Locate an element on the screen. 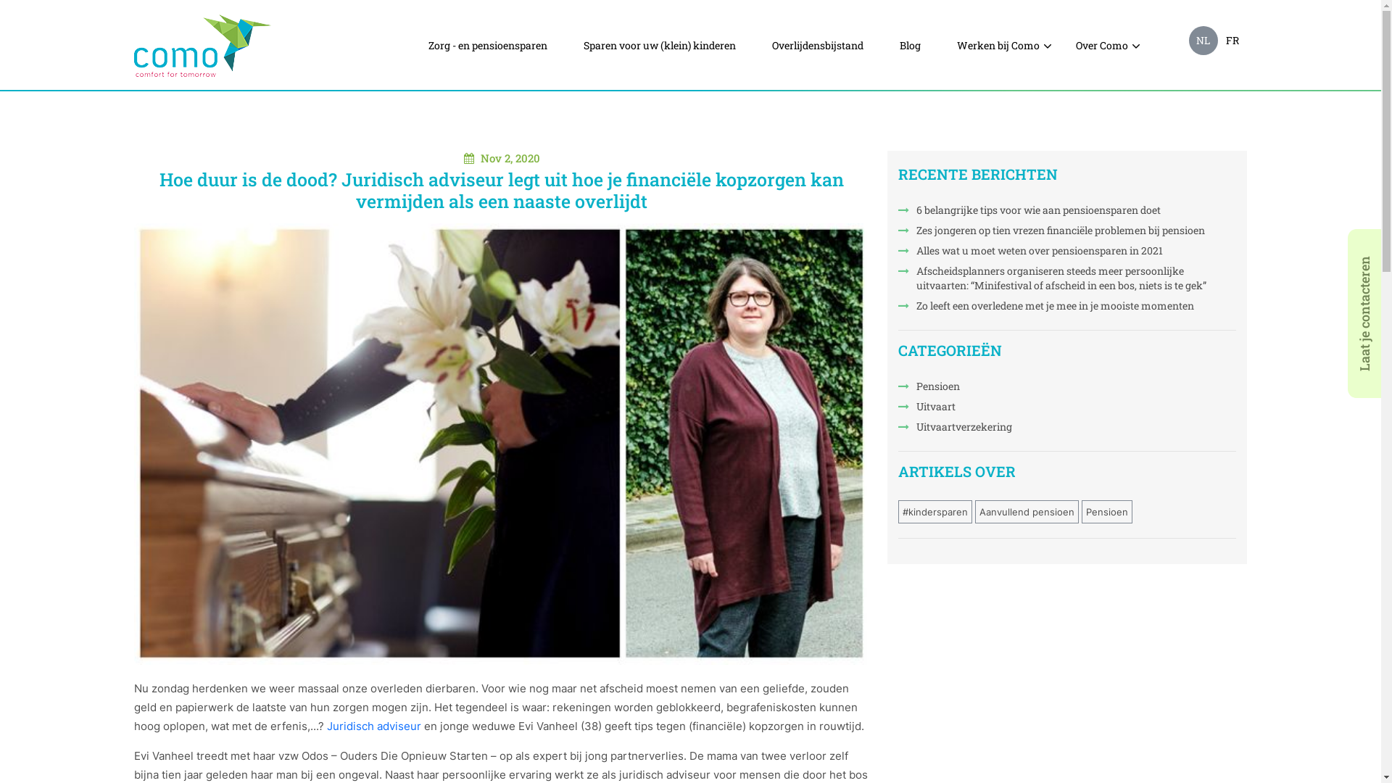  Uitvaartverzekering is located at coordinates (1076, 427).